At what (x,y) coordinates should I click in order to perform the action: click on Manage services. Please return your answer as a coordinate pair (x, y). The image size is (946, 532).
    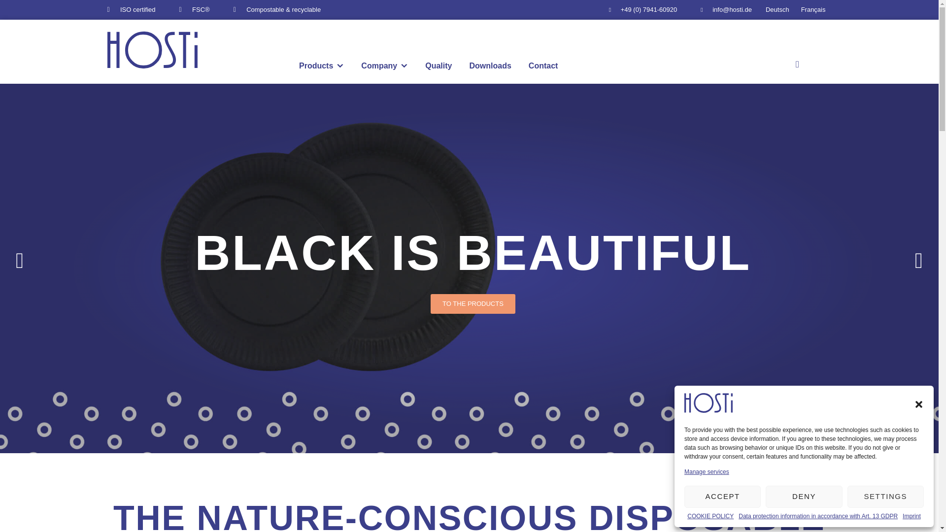
    Looking at the image, I should click on (707, 472).